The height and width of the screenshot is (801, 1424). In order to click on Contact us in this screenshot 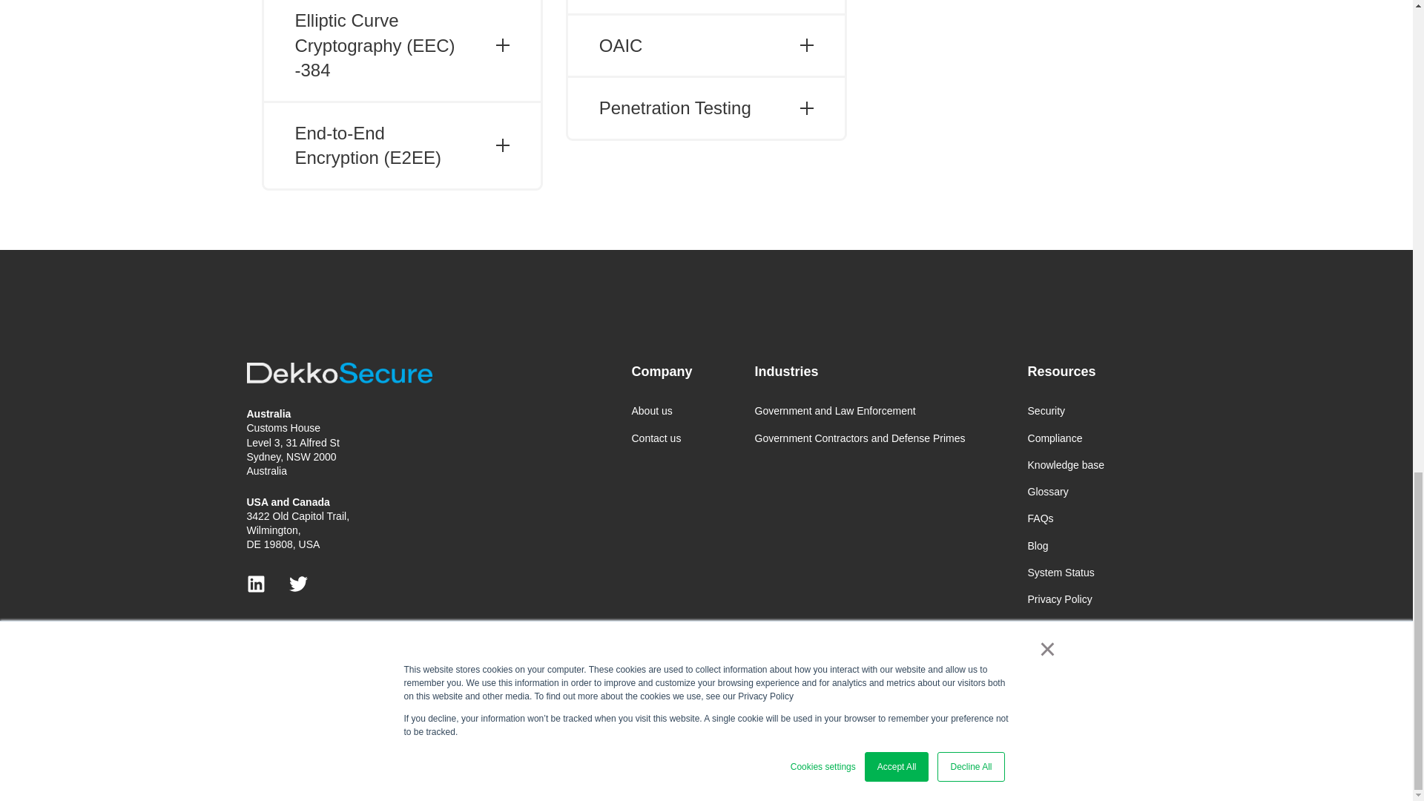, I will do `click(662, 438)`.